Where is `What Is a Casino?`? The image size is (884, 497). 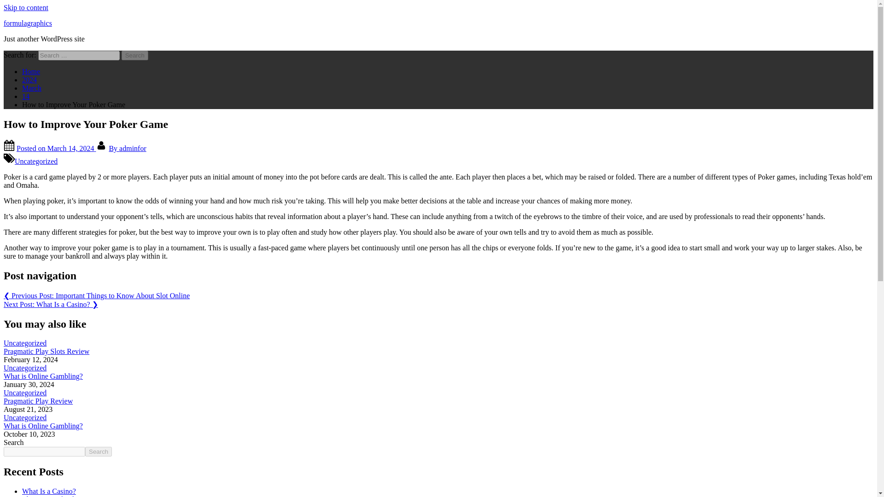
What Is a Casino? is located at coordinates (49, 491).